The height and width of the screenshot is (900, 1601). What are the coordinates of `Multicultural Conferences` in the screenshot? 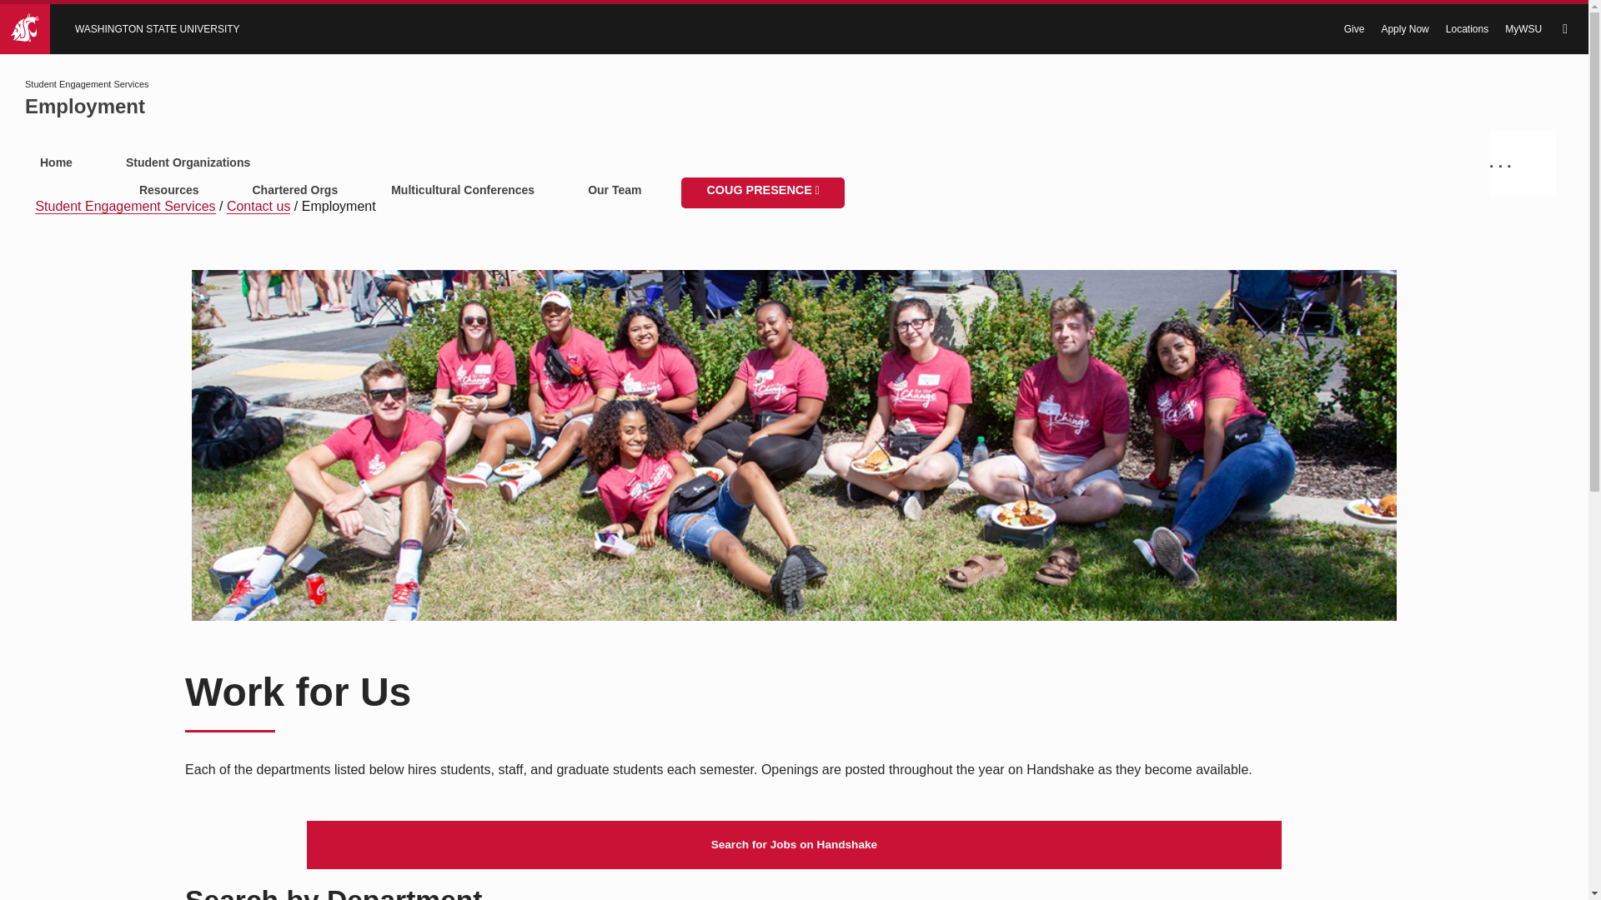 It's located at (462, 191).